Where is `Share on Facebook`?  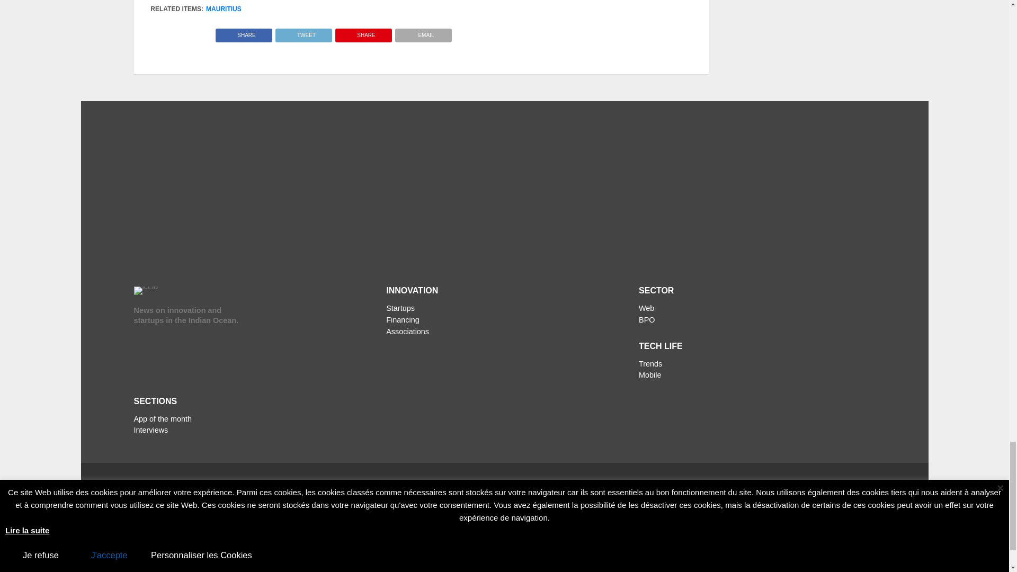 Share on Facebook is located at coordinates (244, 32).